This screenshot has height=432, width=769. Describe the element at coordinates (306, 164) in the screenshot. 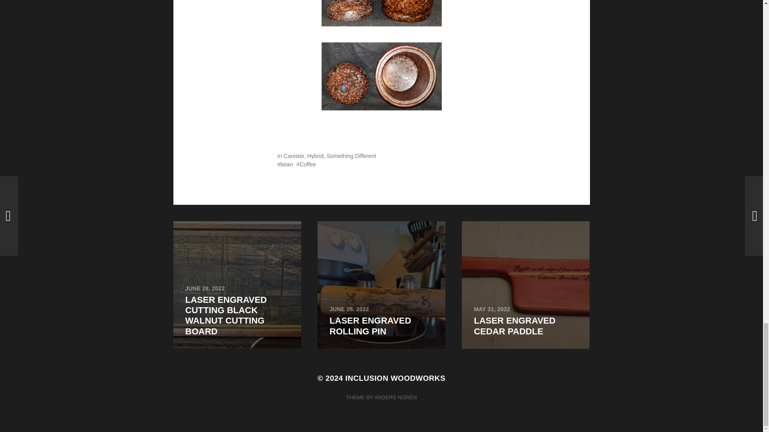

I see `Canister` at that location.